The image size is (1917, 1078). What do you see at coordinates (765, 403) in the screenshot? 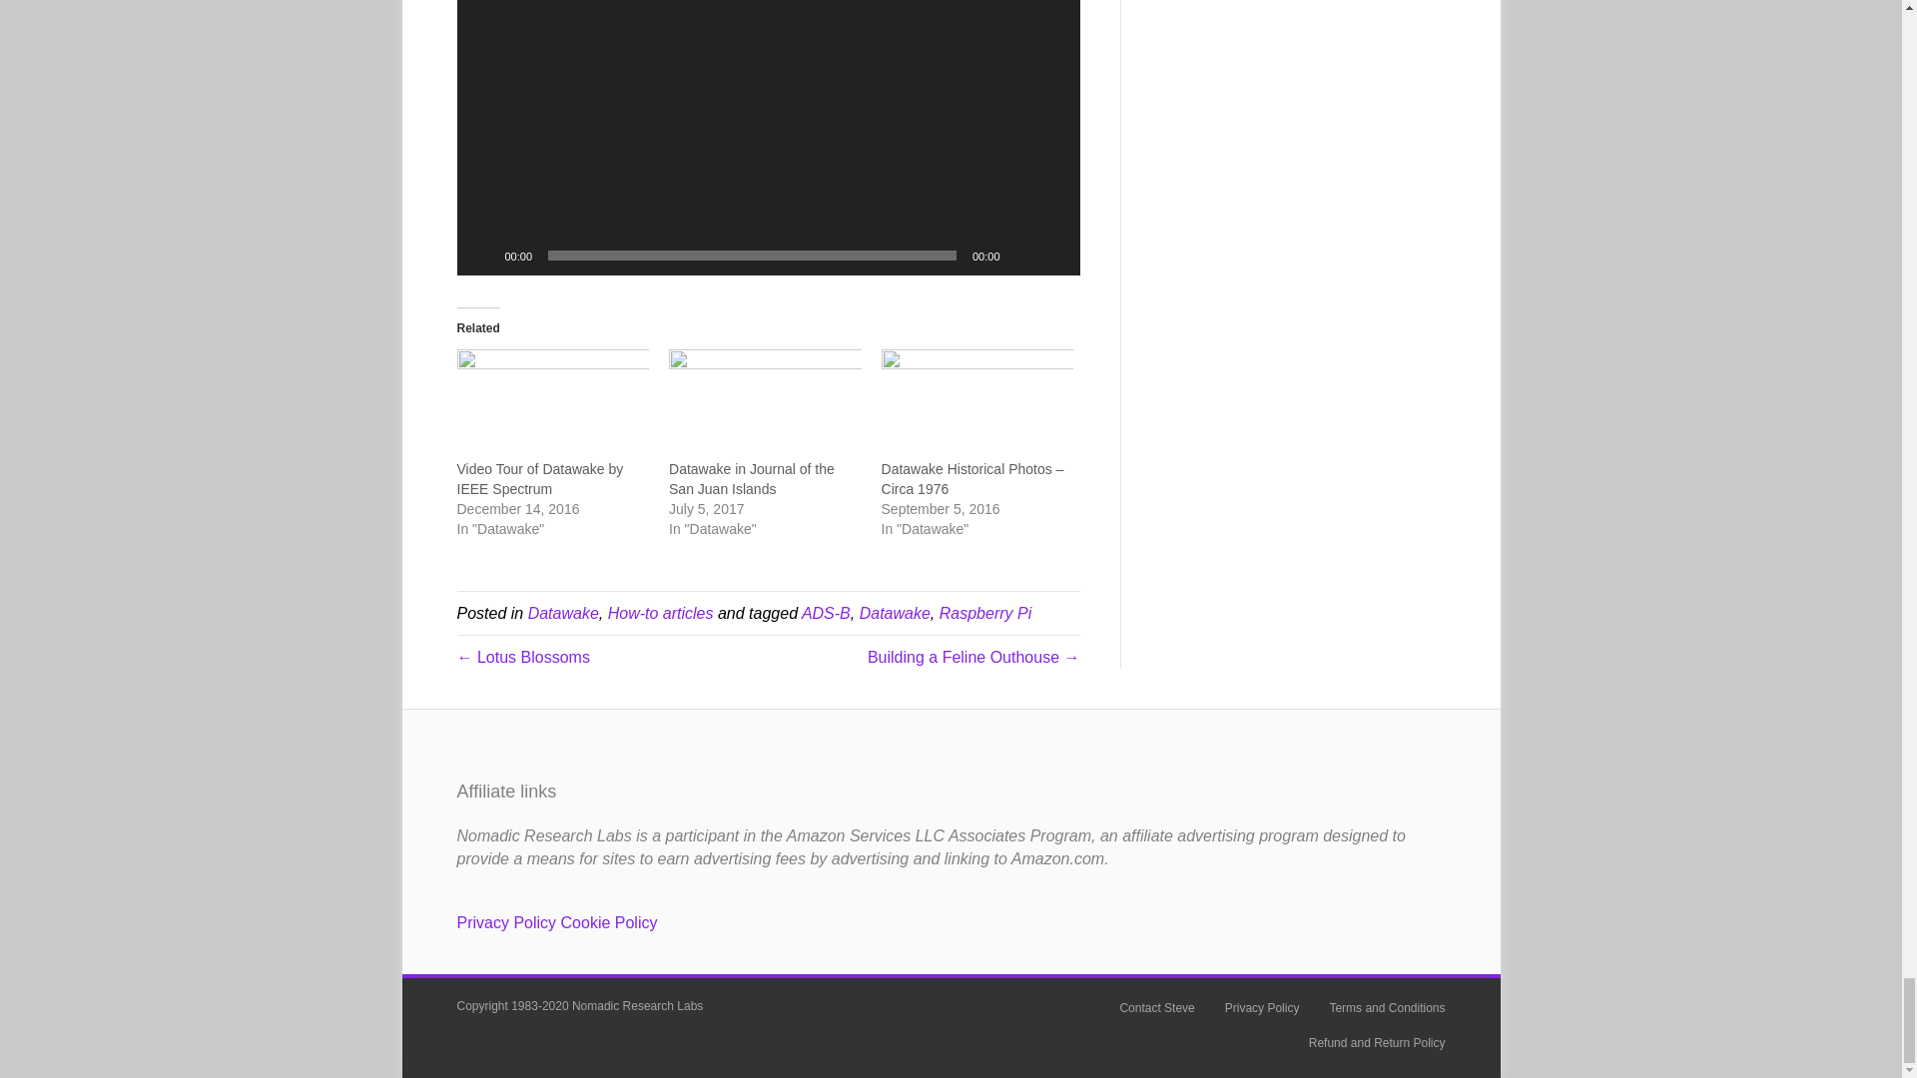
I see `Datawake in Journal of the San Juan Islands` at bounding box center [765, 403].